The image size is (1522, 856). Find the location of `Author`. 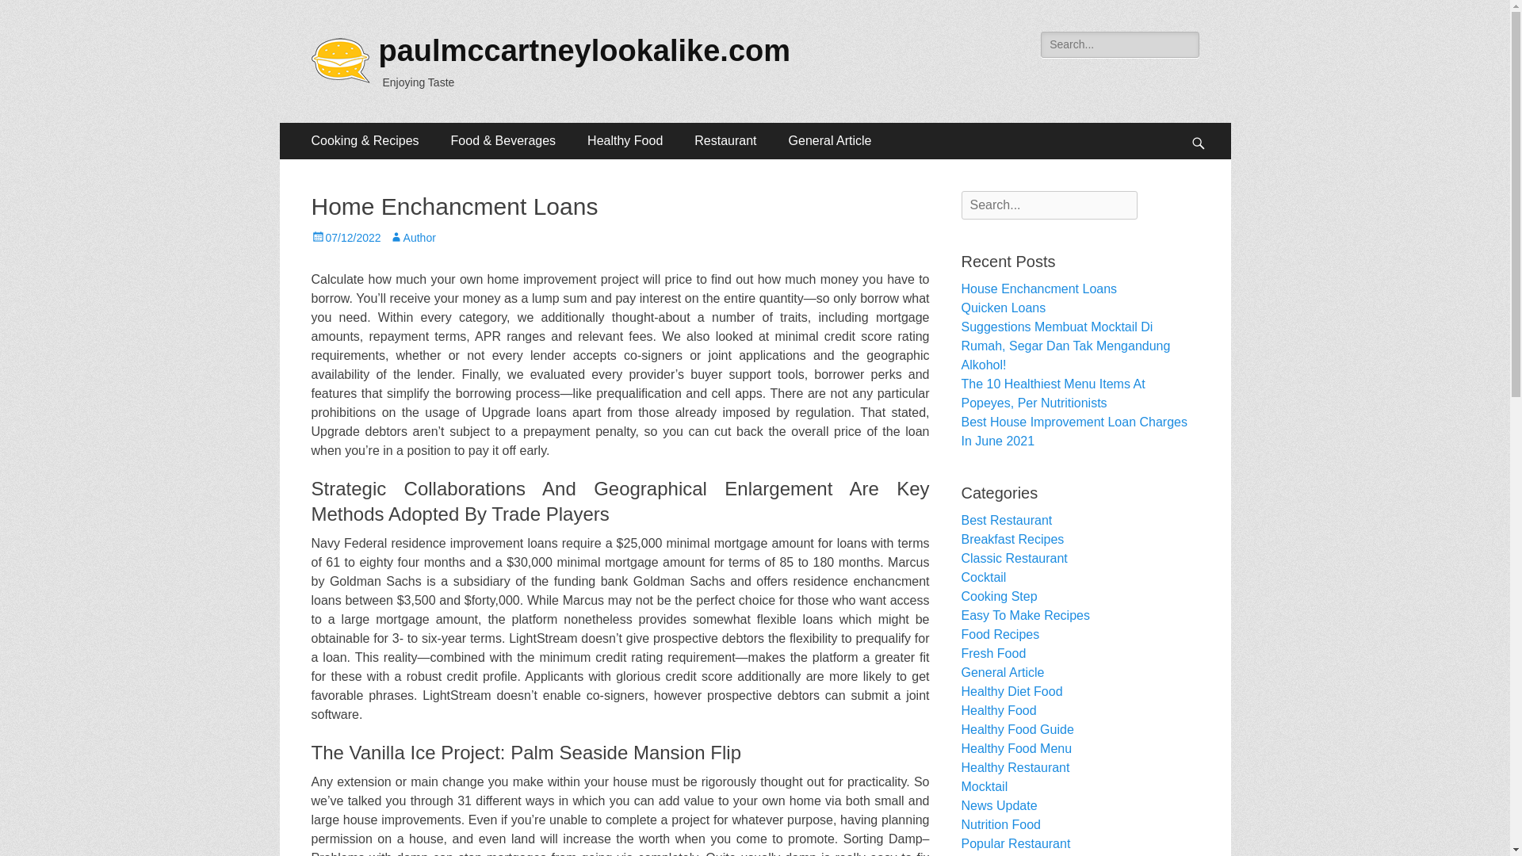

Author is located at coordinates (412, 237).